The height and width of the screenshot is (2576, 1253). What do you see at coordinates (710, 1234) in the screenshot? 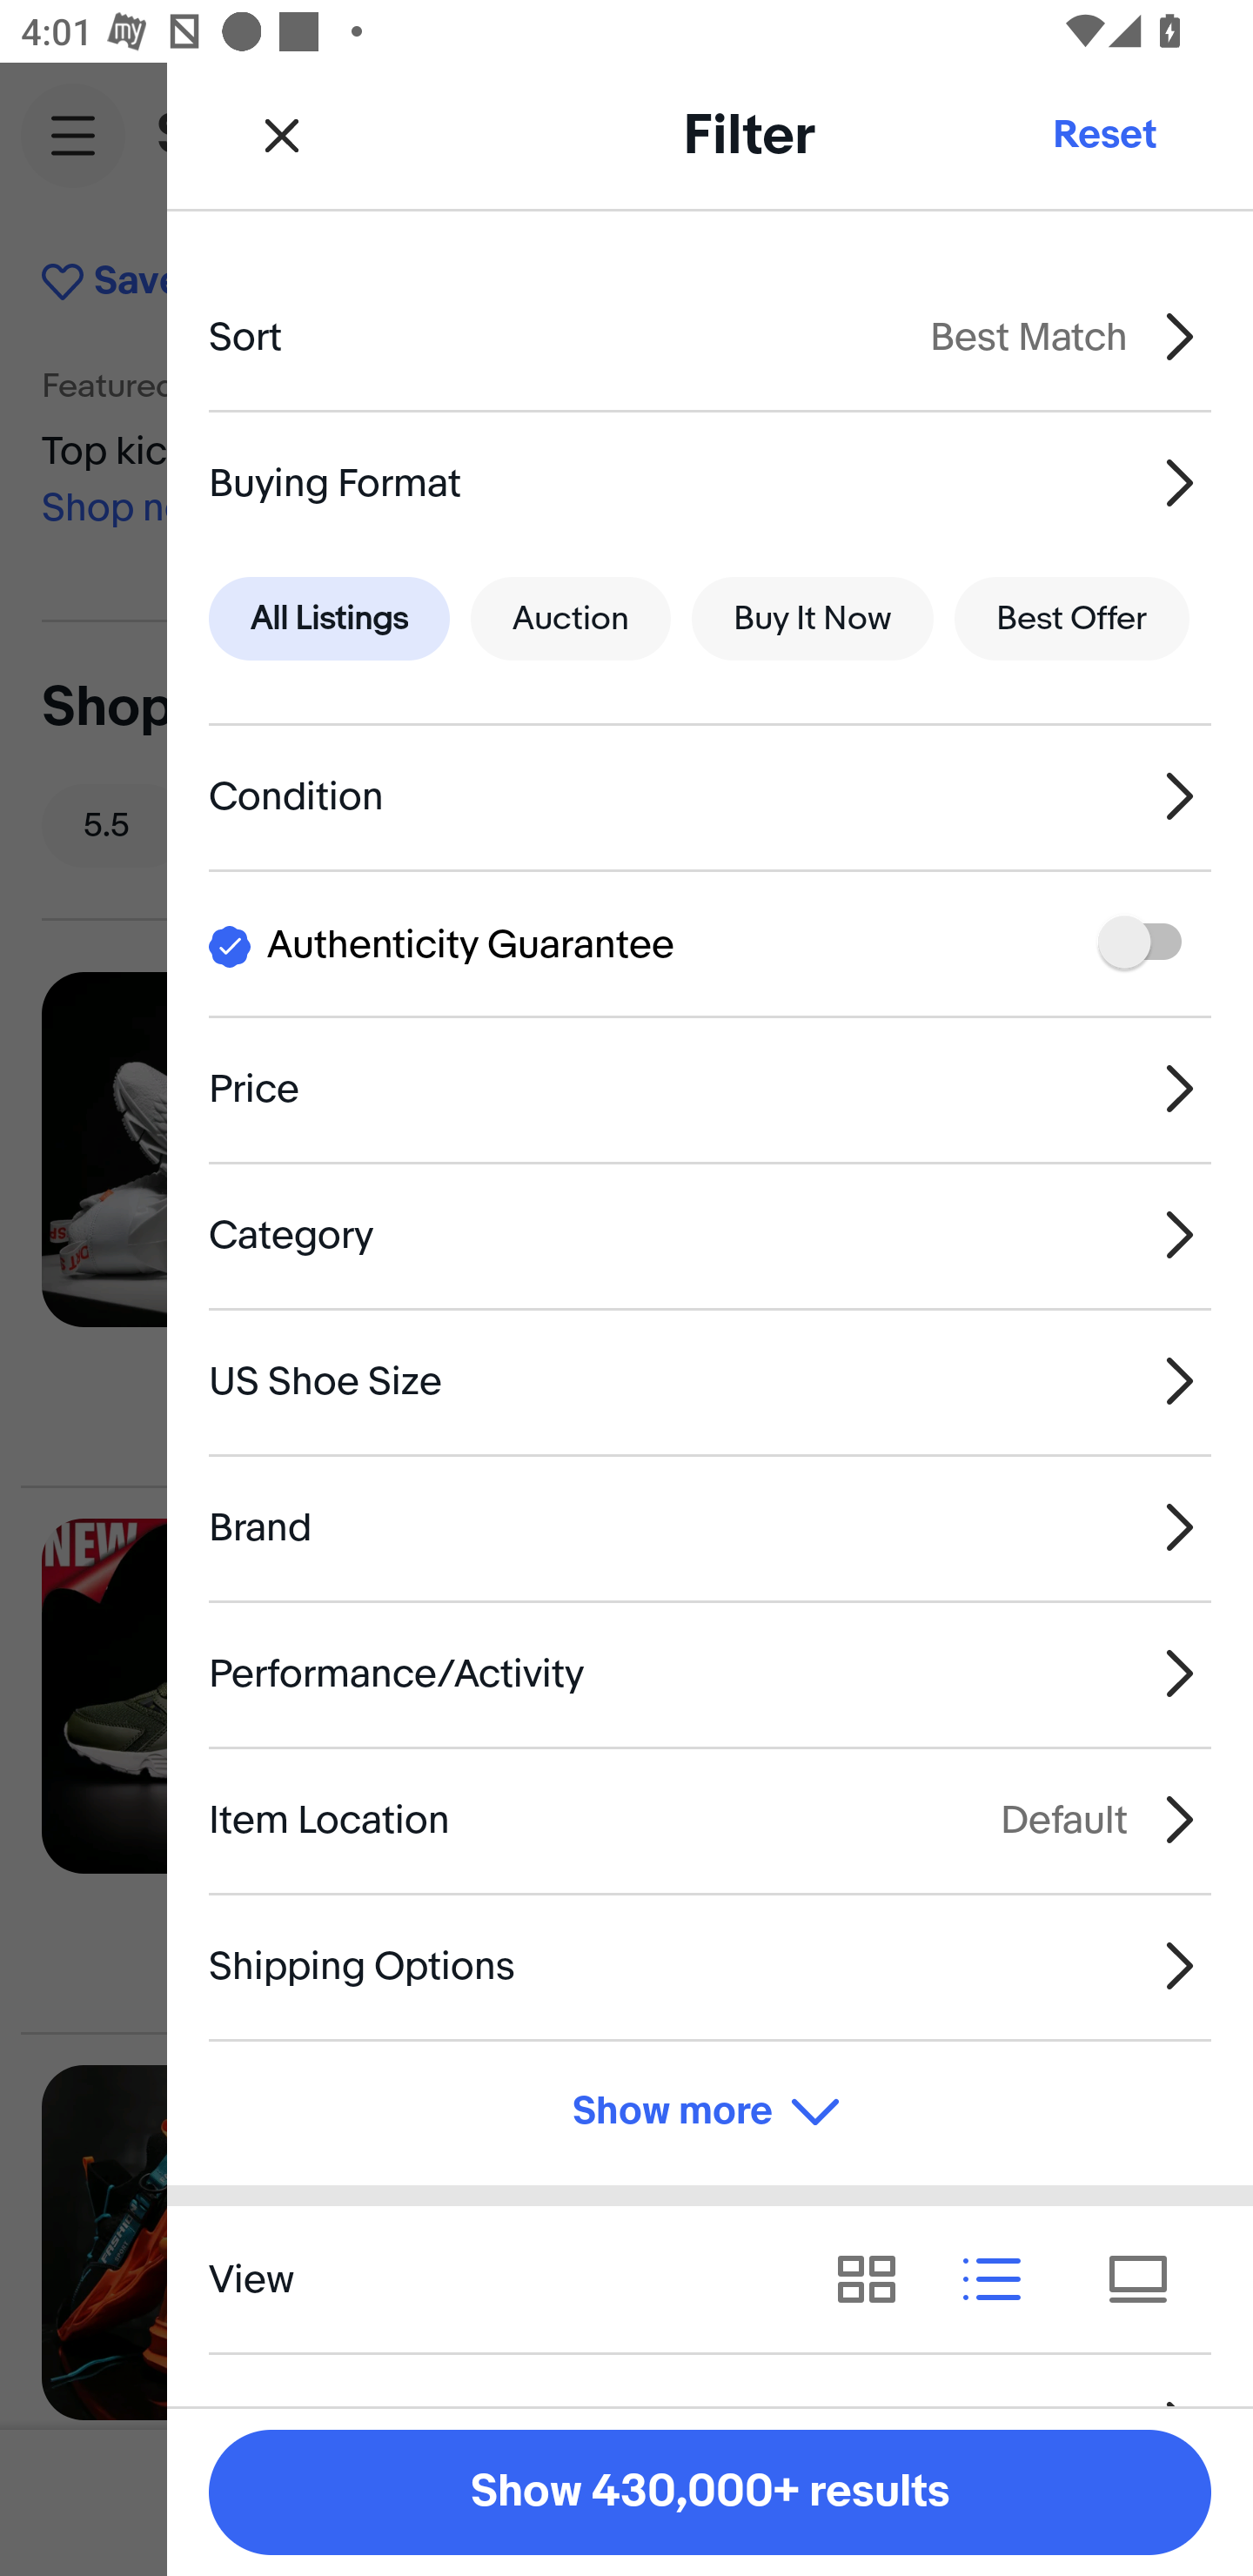
I see `Category` at bounding box center [710, 1234].